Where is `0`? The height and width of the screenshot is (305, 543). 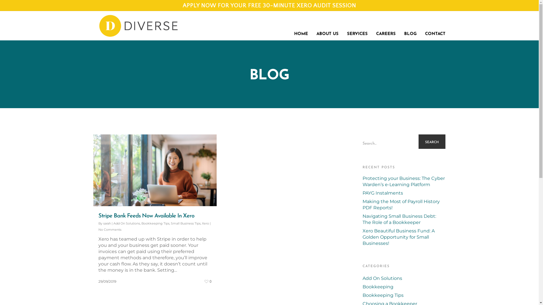
0 is located at coordinates (207, 280).